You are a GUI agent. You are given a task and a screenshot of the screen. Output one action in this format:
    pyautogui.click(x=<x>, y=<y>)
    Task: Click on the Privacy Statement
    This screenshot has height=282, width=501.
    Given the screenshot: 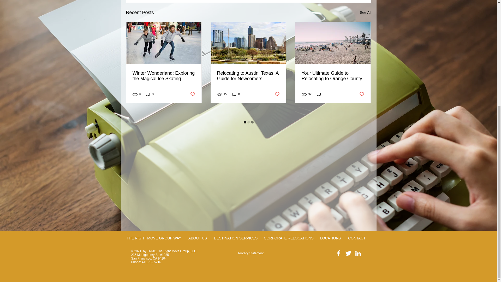 What is the action you would take?
    pyautogui.click(x=251, y=253)
    